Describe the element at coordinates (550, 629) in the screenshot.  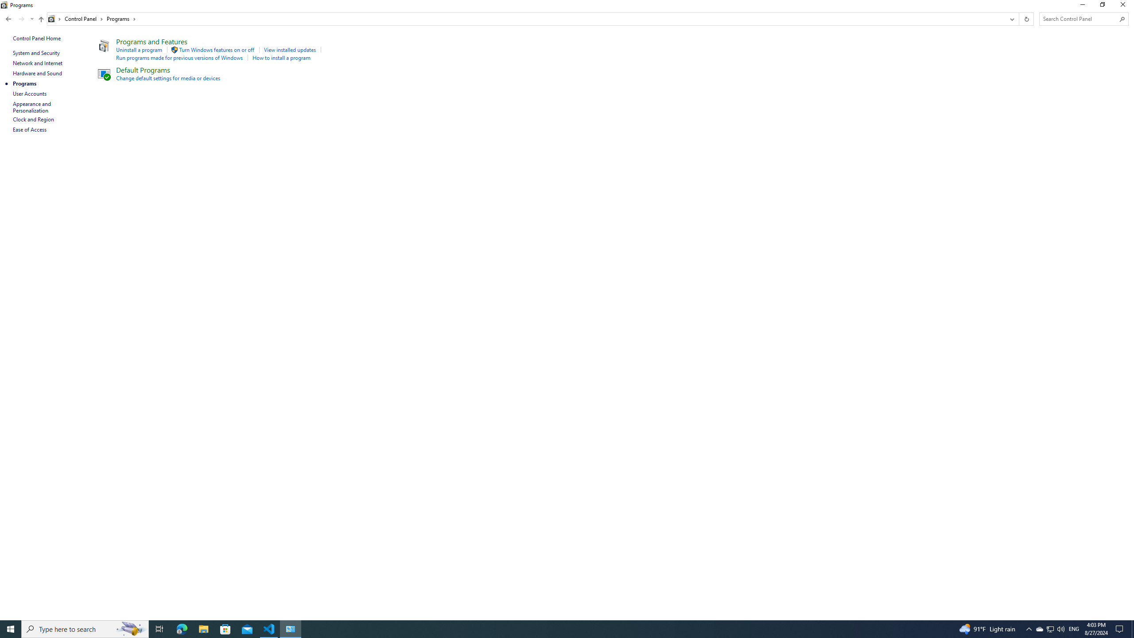
I see `Running applications` at that location.